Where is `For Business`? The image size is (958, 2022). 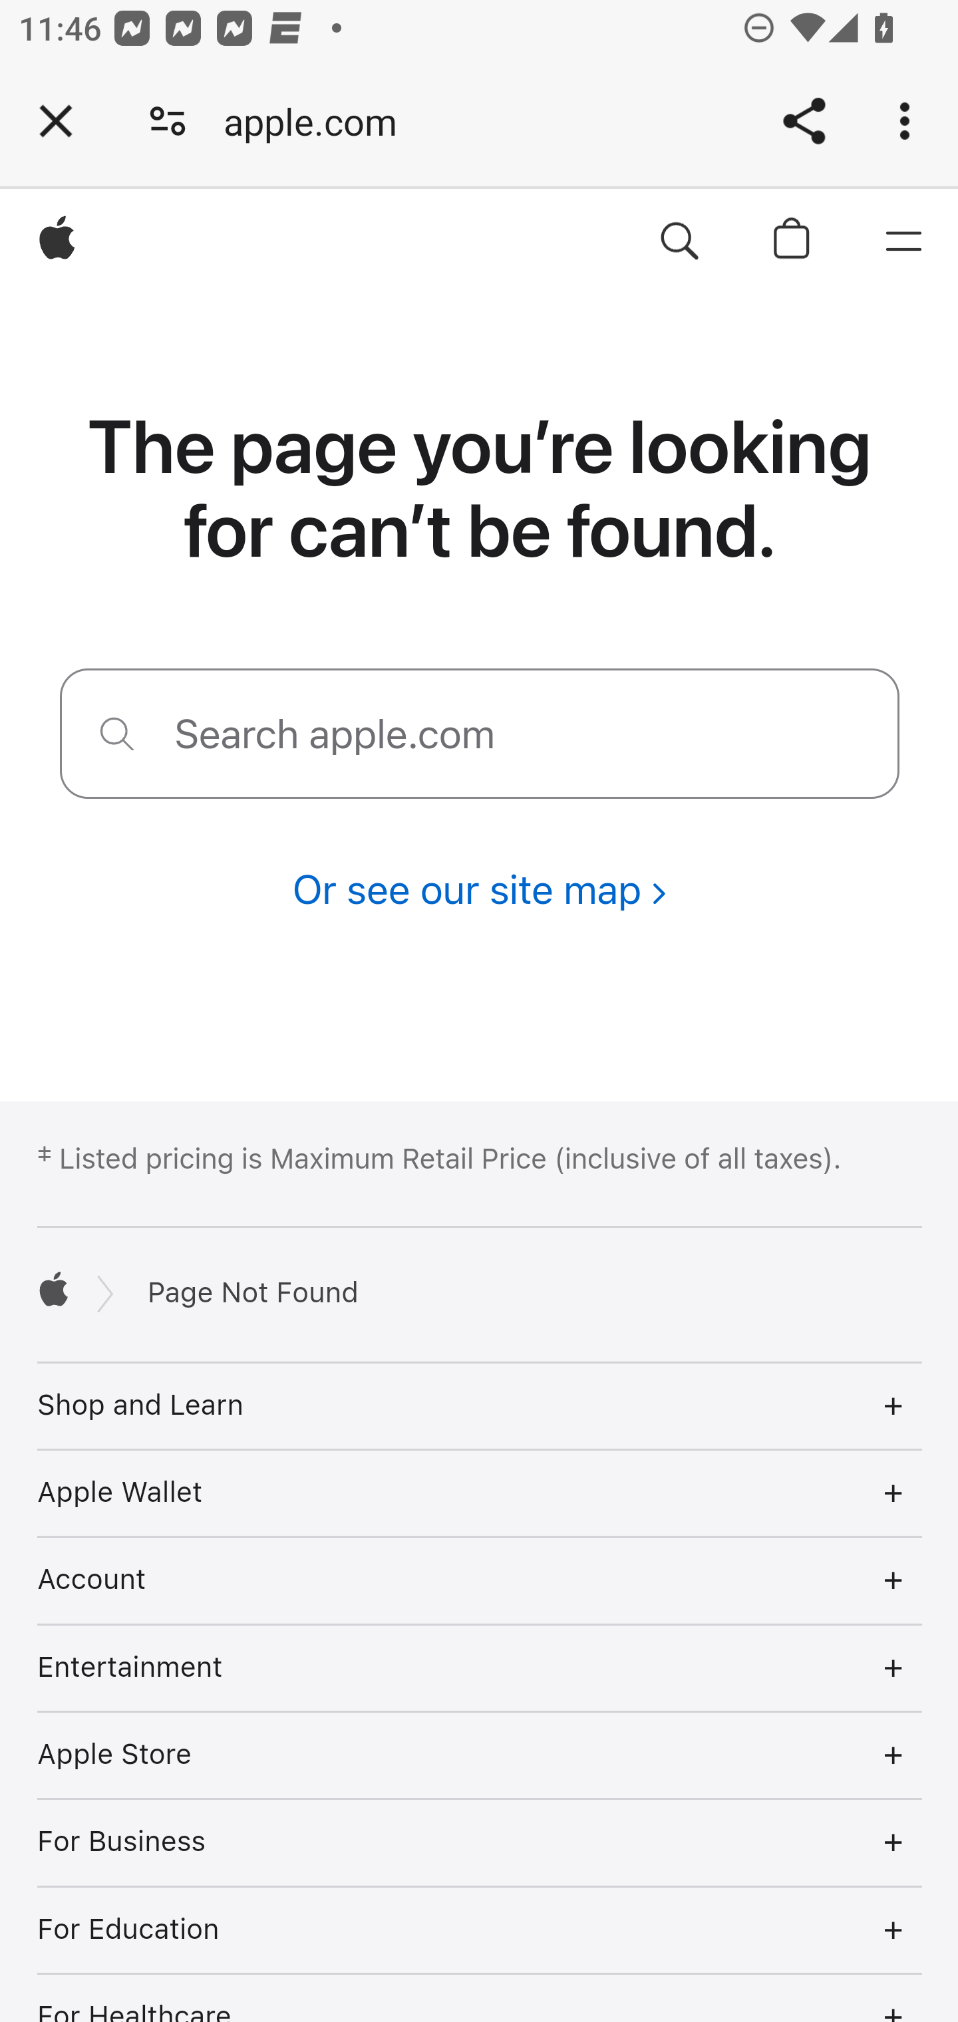
For Business is located at coordinates (480, 1844).